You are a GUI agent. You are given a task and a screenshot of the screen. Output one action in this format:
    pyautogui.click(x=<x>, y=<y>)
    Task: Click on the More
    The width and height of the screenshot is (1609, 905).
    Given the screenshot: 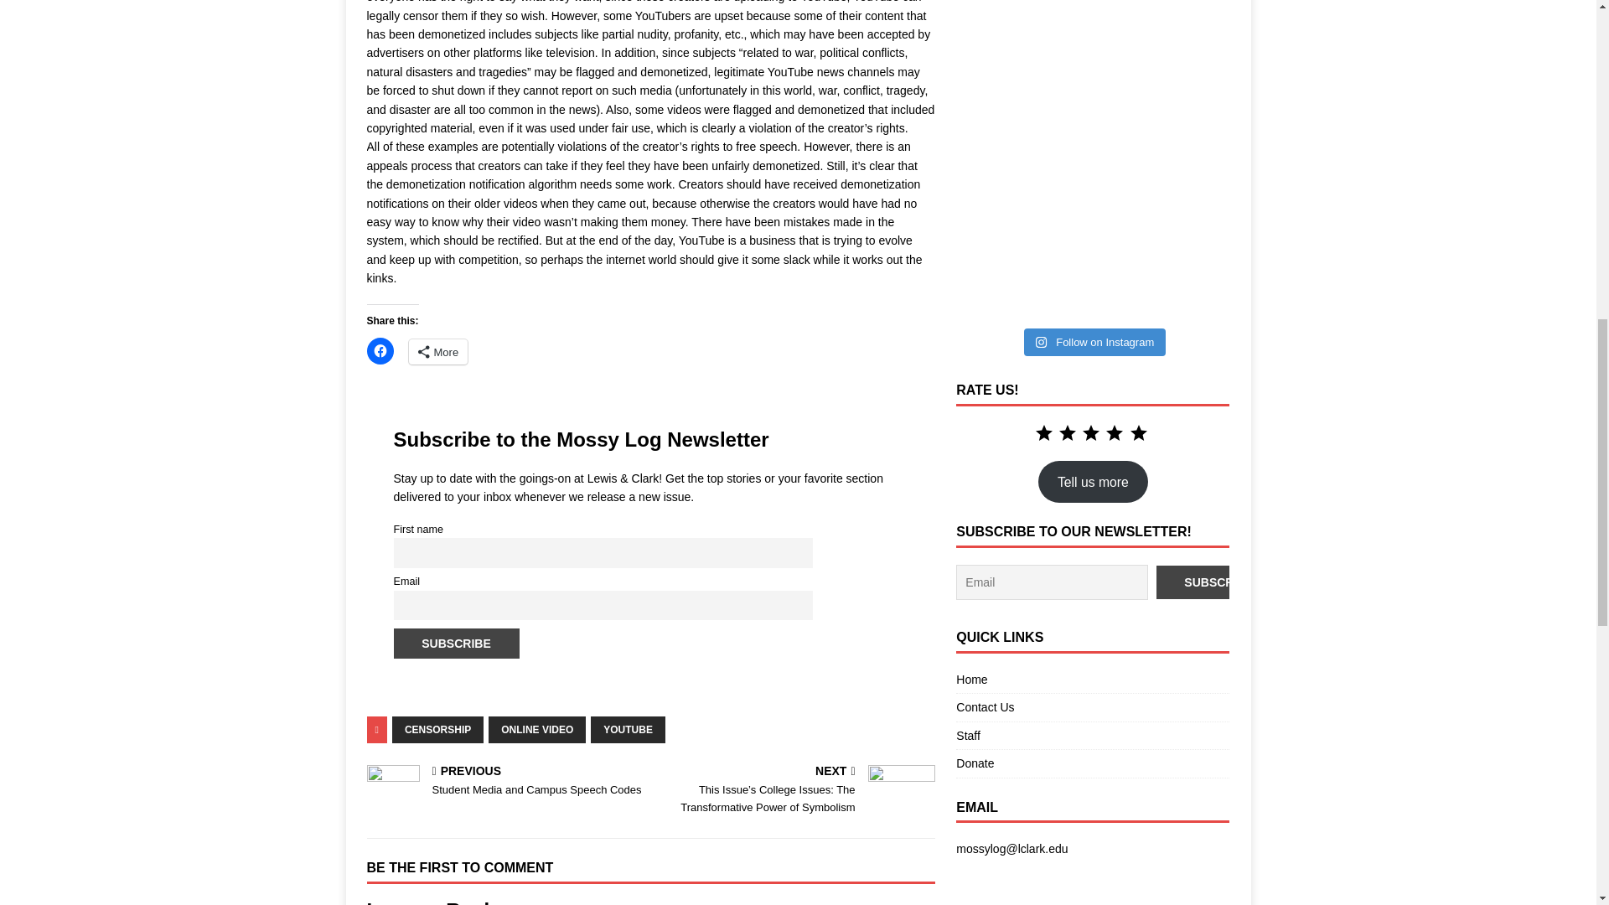 What is the action you would take?
    pyautogui.click(x=437, y=352)
    